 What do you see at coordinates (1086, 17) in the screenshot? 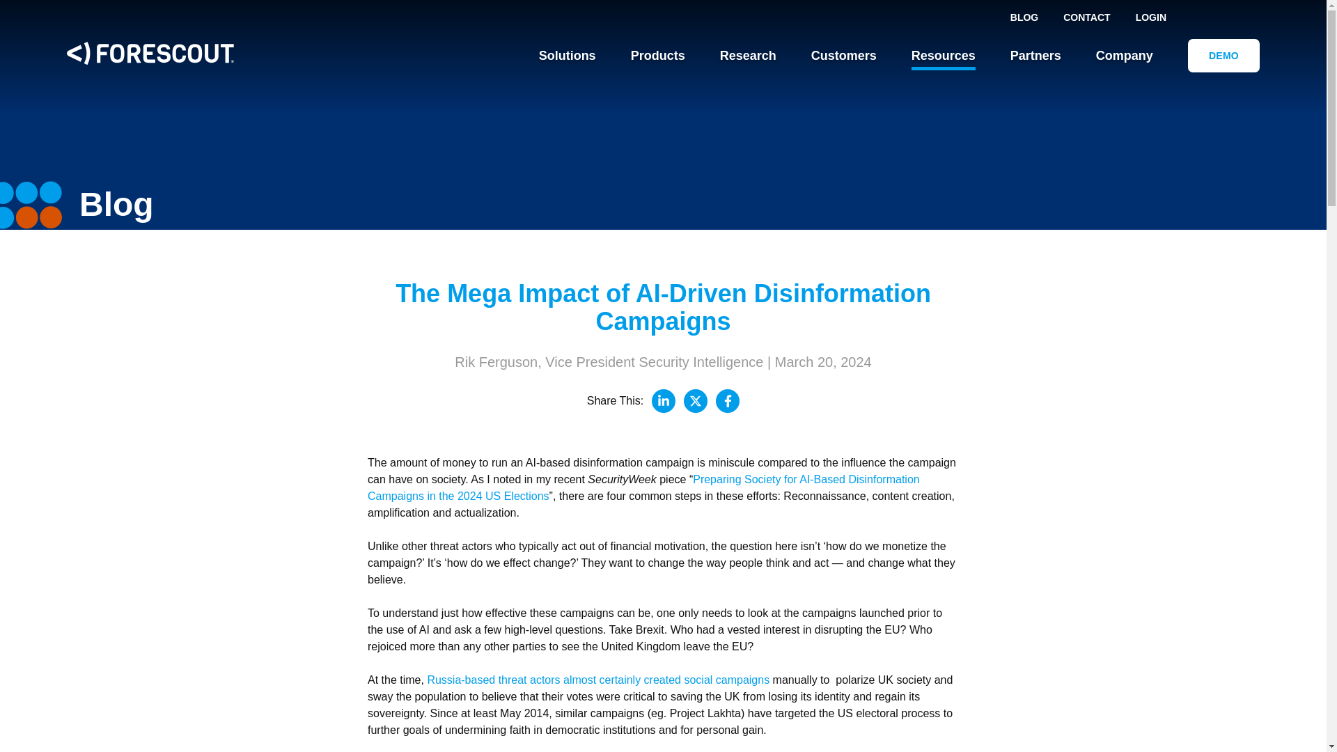
I see `CONTACT` at bounding box center [1086, 17].